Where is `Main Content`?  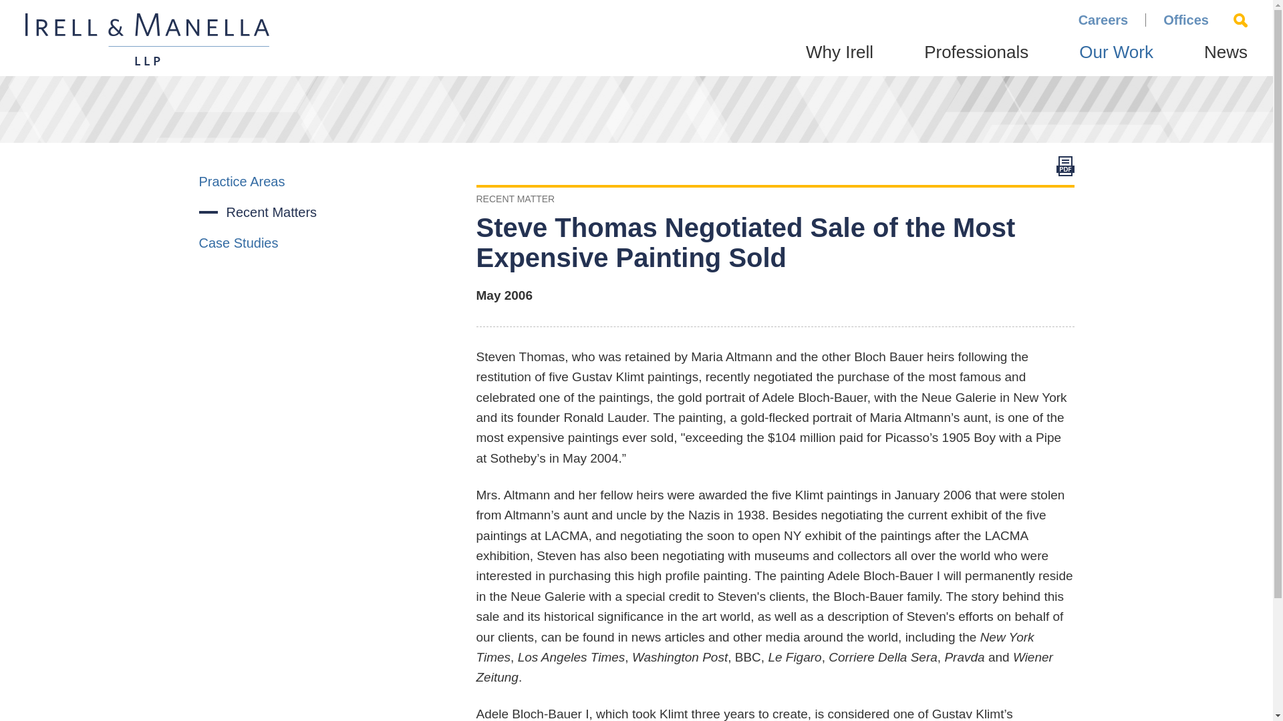 Main Content is located at coordinates (588, 17).